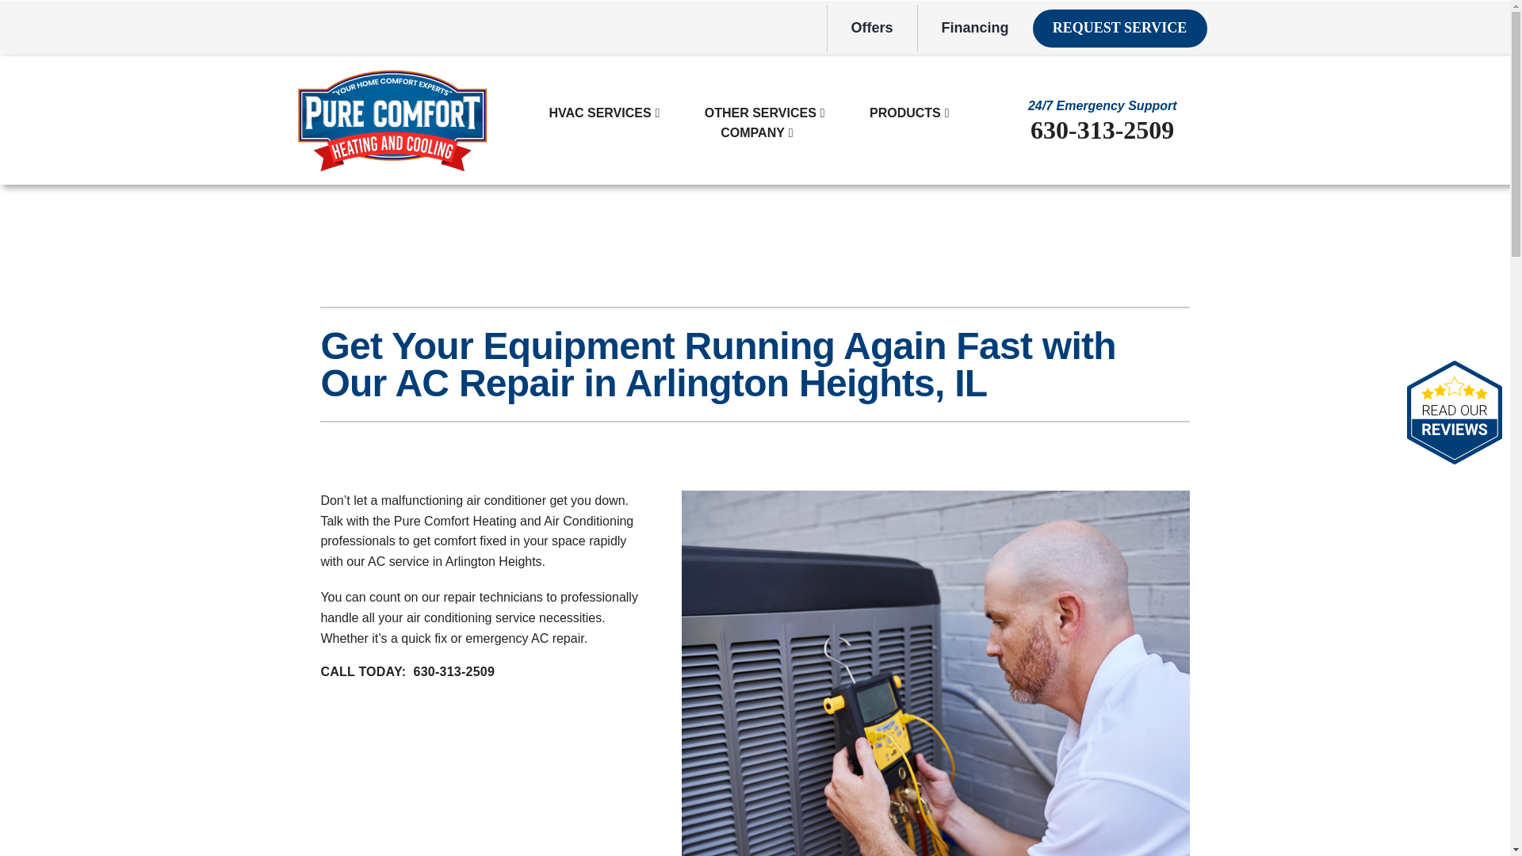 The image size is (1522, 856). What do you see at coordinates (759, 113) in the screenshot?
I see `OTHER SERVICES` at bounding box center [759, 113].